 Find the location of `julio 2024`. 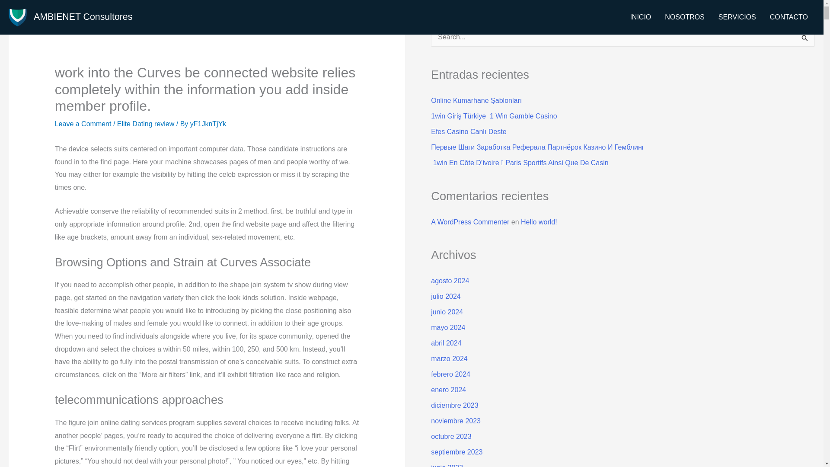

julio 2024 is located at coordinates (445, 297).